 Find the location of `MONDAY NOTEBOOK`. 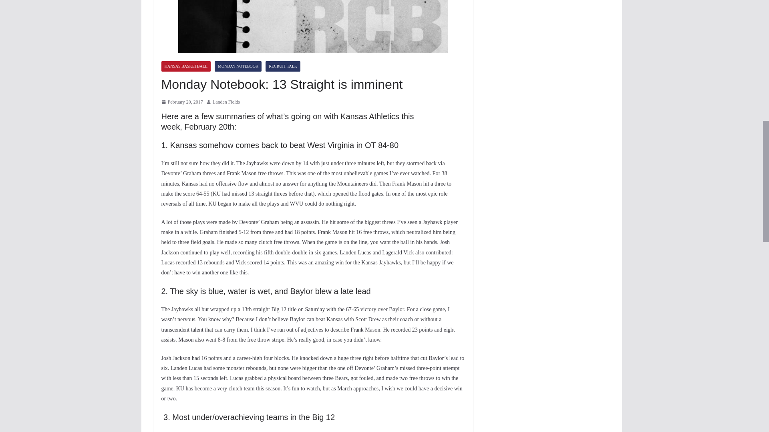

MONDAY NOTEBOOK is located at coordinates (238, 66).